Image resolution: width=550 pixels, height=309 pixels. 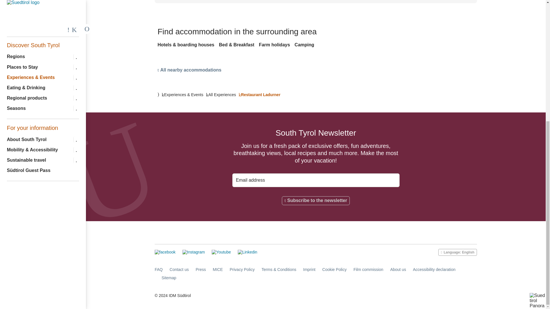 What do you see at coordinates (247, 252) in the screenshot?
I see `Linkedin` at bounding box center [247, 252].